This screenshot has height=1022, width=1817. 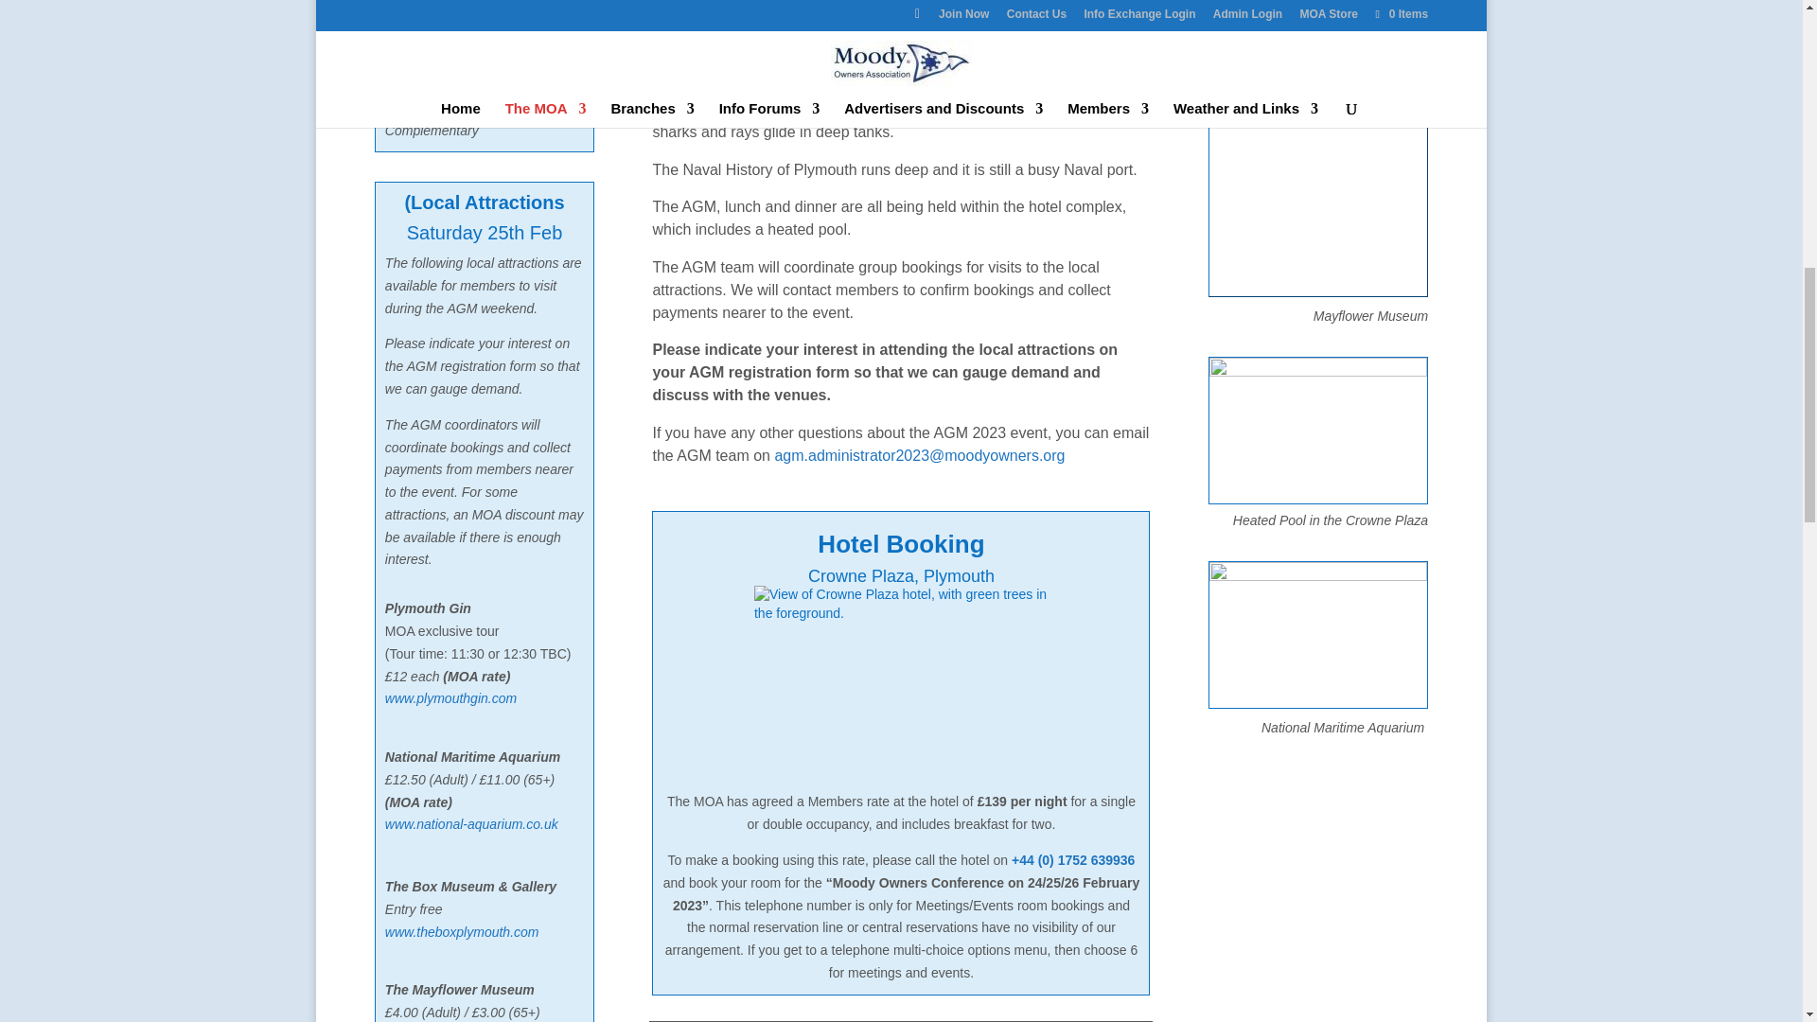 What do you see at coordinates (1317, 431) in the screenshot?
I see `Crowne Plaza Plymouth Pool` at bounding box center [1317, 431].